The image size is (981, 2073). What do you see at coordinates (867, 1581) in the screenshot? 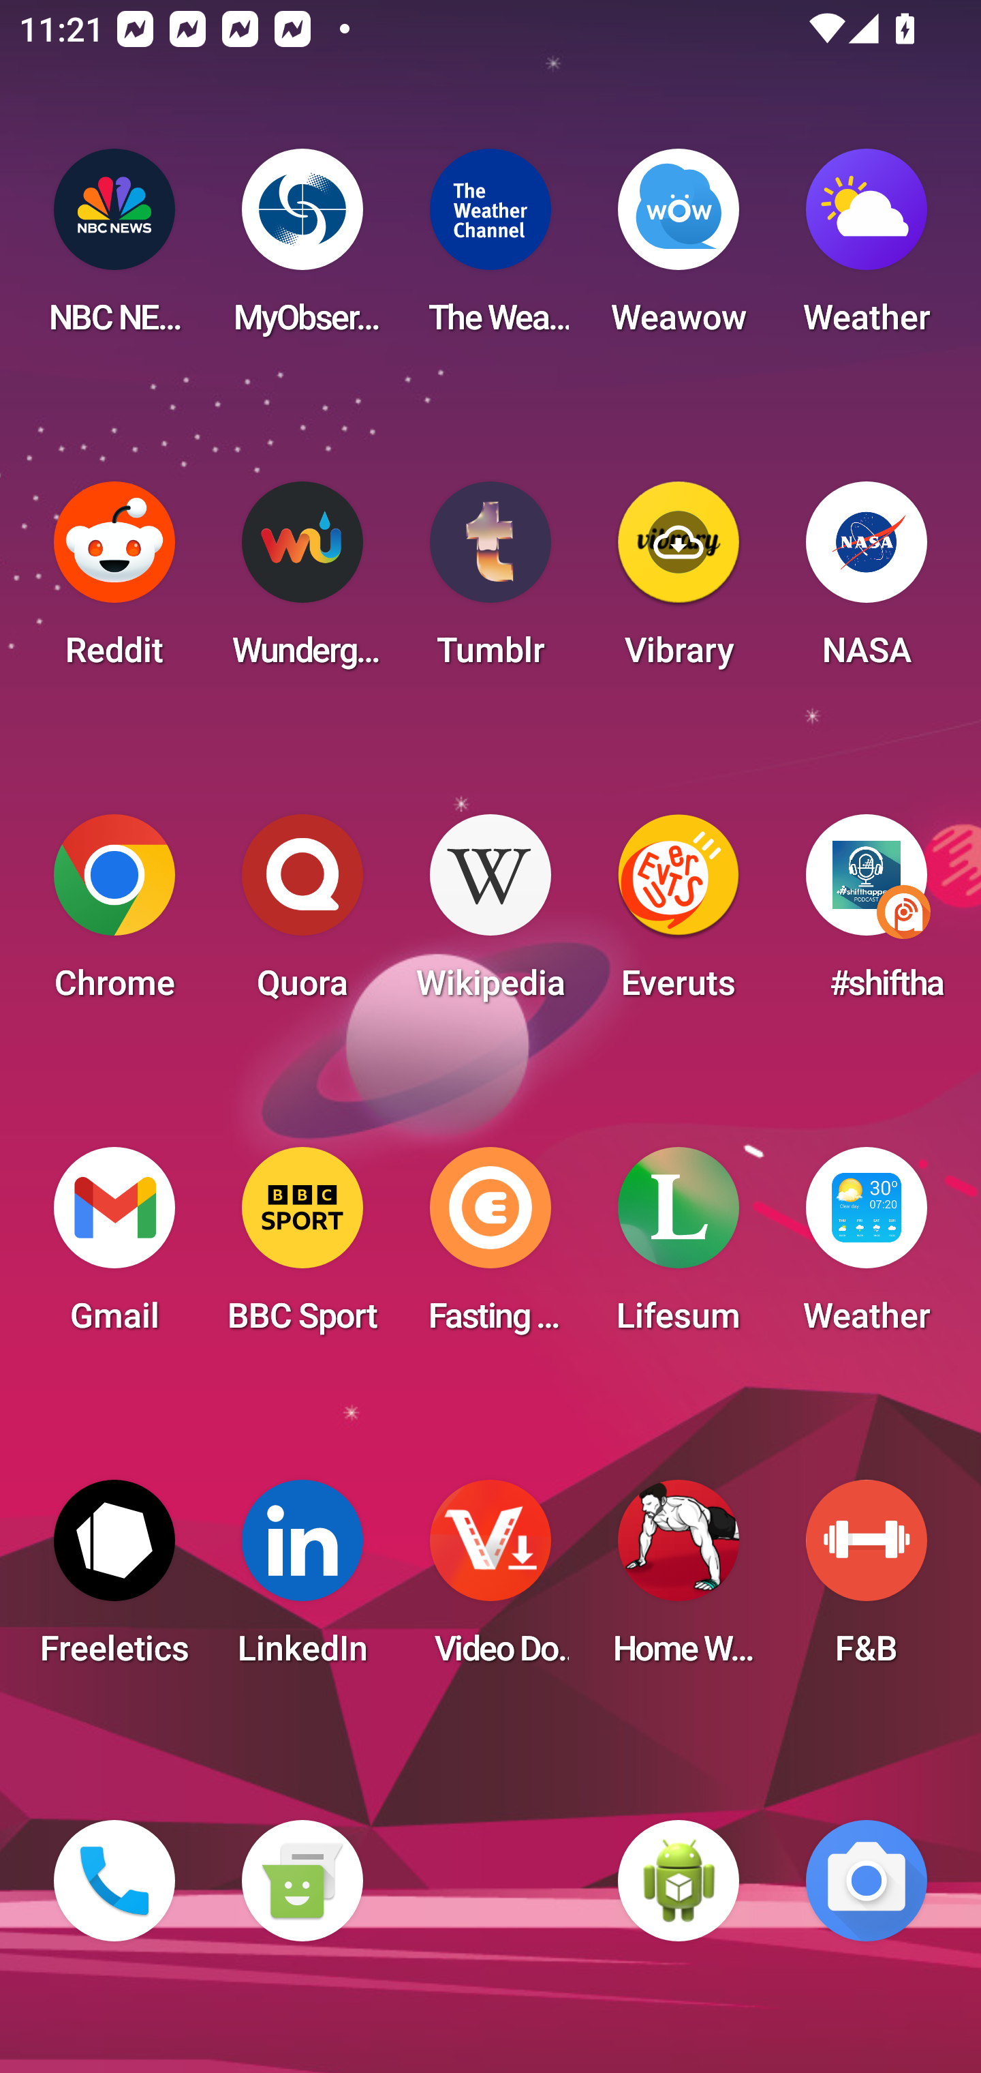
I see `F&B` at bounding box center [867, 1581].